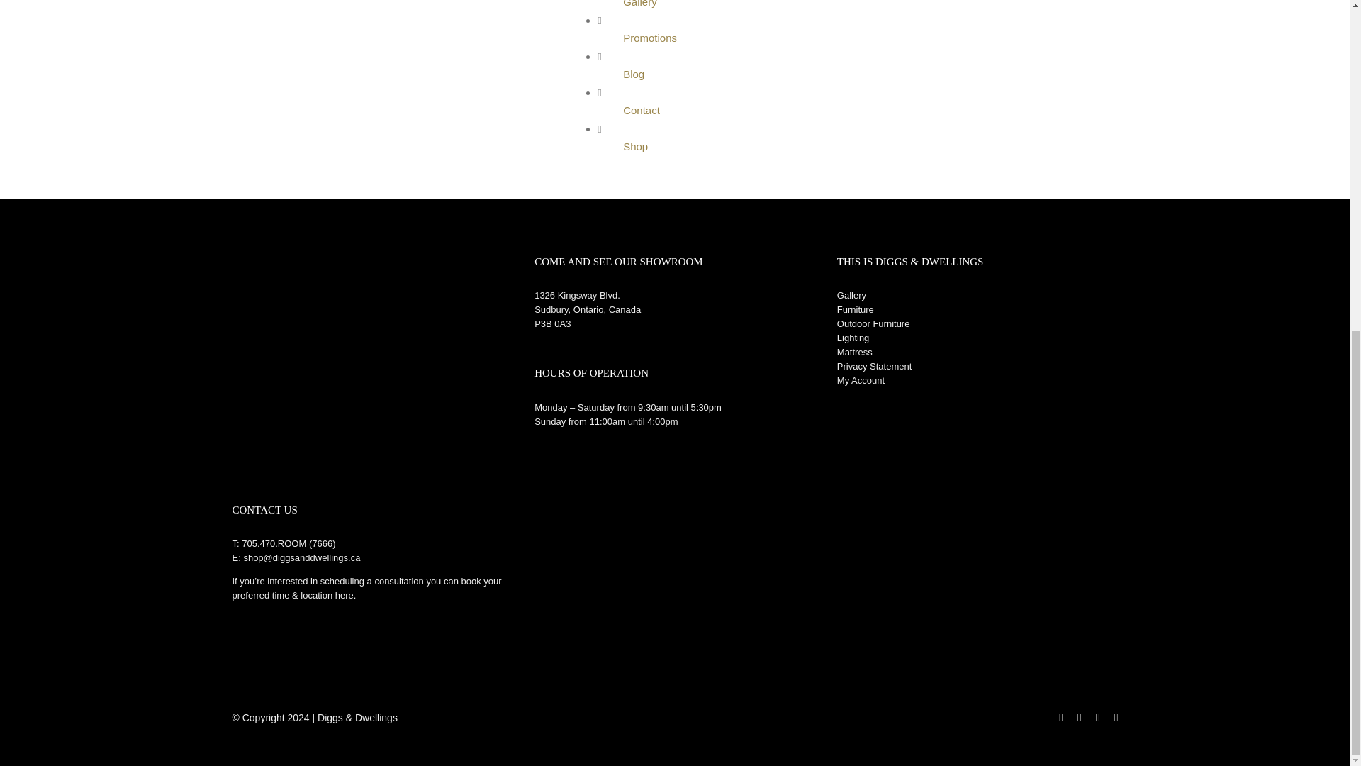 The image size is (1361, 766). What do you see at coordinates (873, 323) in the screenshot?
I see `Outdoor Furniture` at bounding box center [873, 323].